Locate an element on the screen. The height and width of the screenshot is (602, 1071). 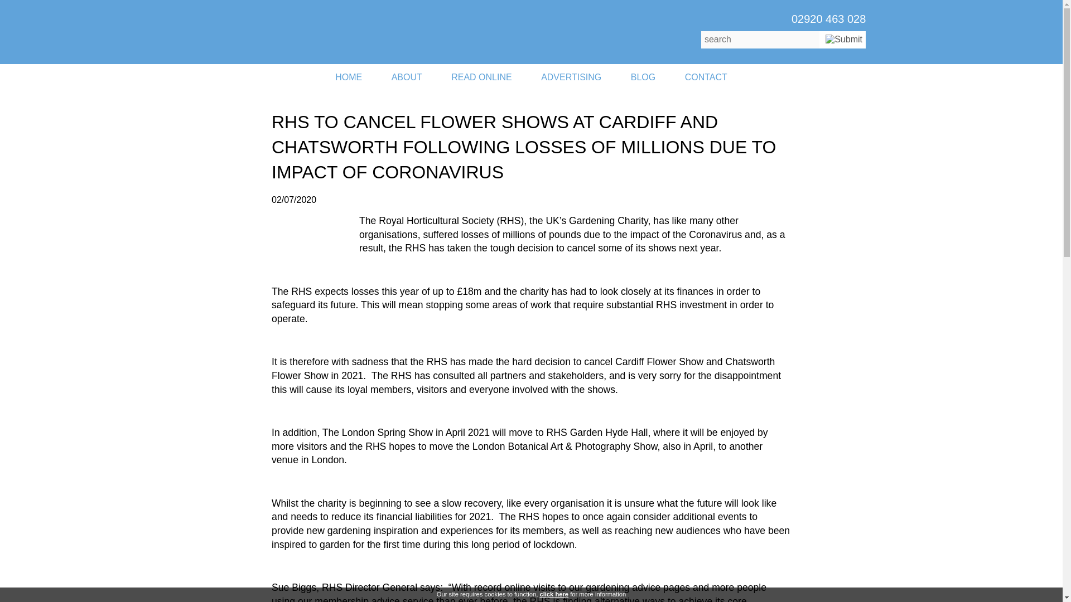
HOME is located at coordinates (349, 77).